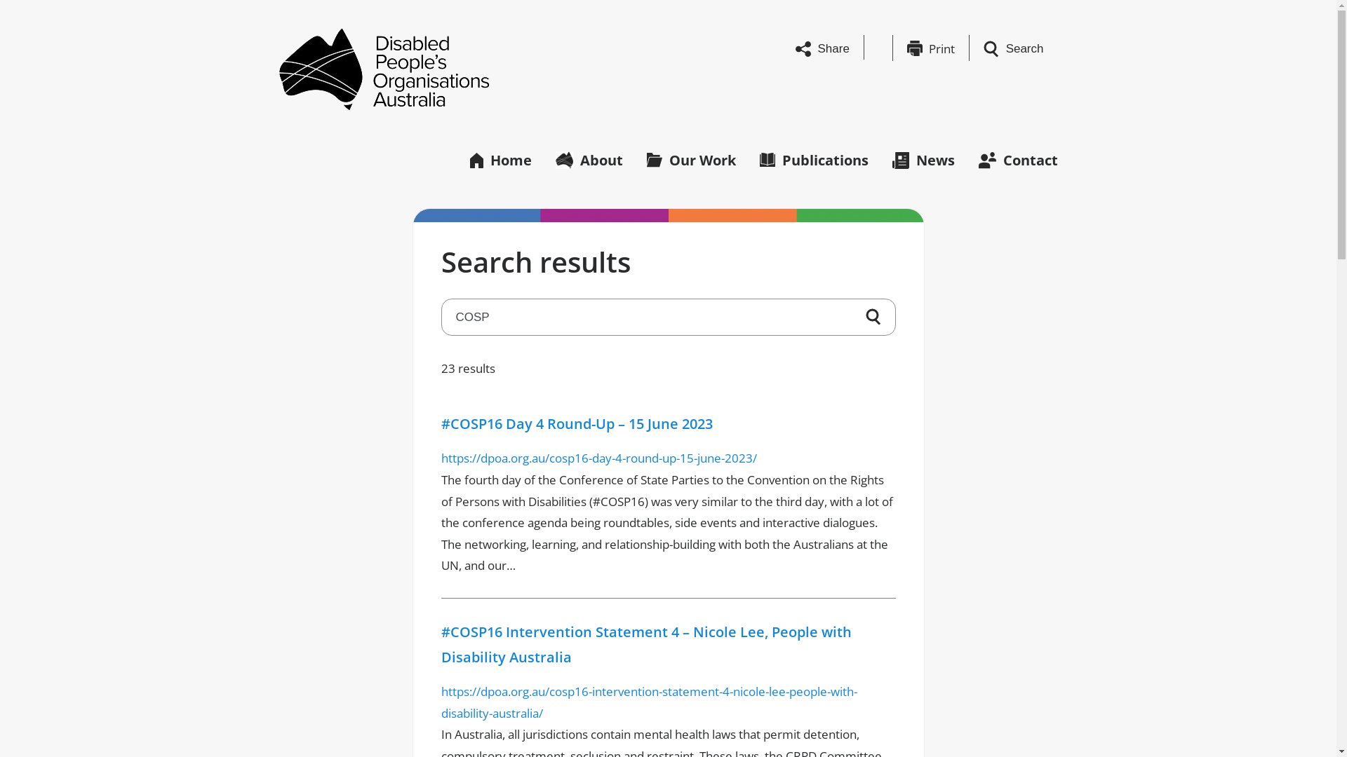 This screenshot has width=1347, height=757. I want to click on https://dpoa.org.au/cosp16-day-4-round-up-15-june-2023/, so click(598, 458).